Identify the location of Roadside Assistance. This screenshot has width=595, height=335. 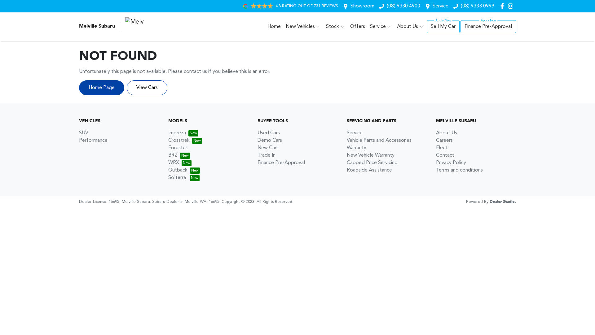
(369, 170).